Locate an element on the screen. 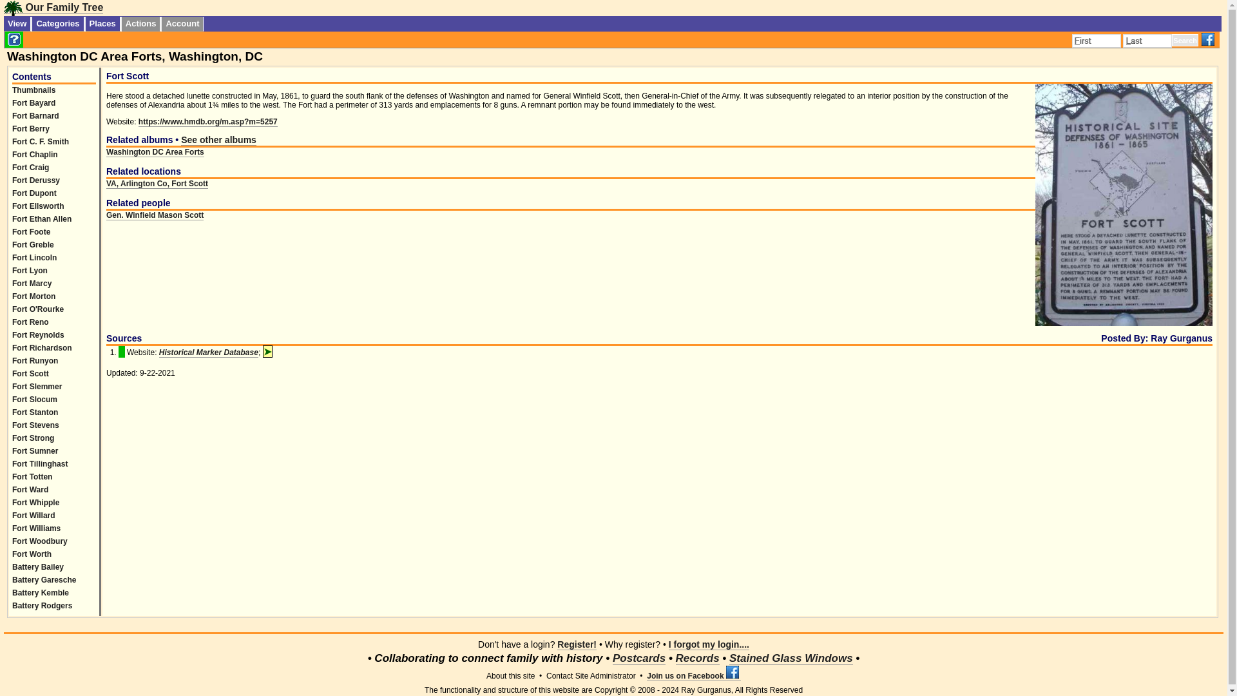 This screenshot has height=696, width=1237. Search is located at coordinates (1185, 40).